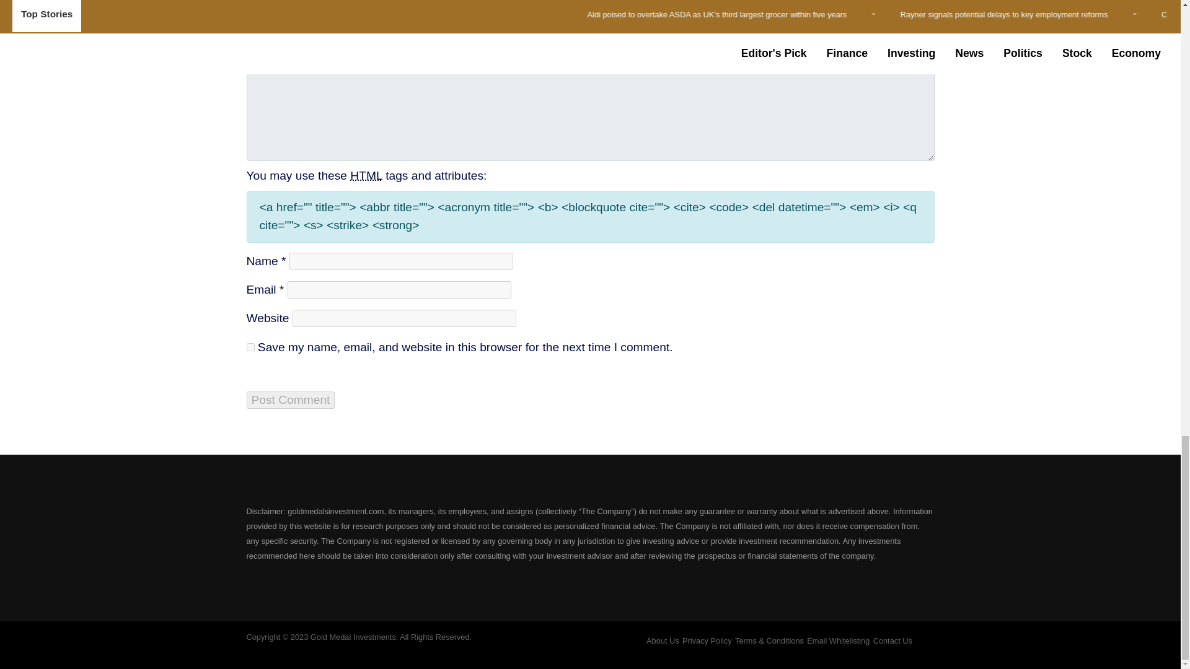  I want to click on Email Whitelisting, so click(838, 641).